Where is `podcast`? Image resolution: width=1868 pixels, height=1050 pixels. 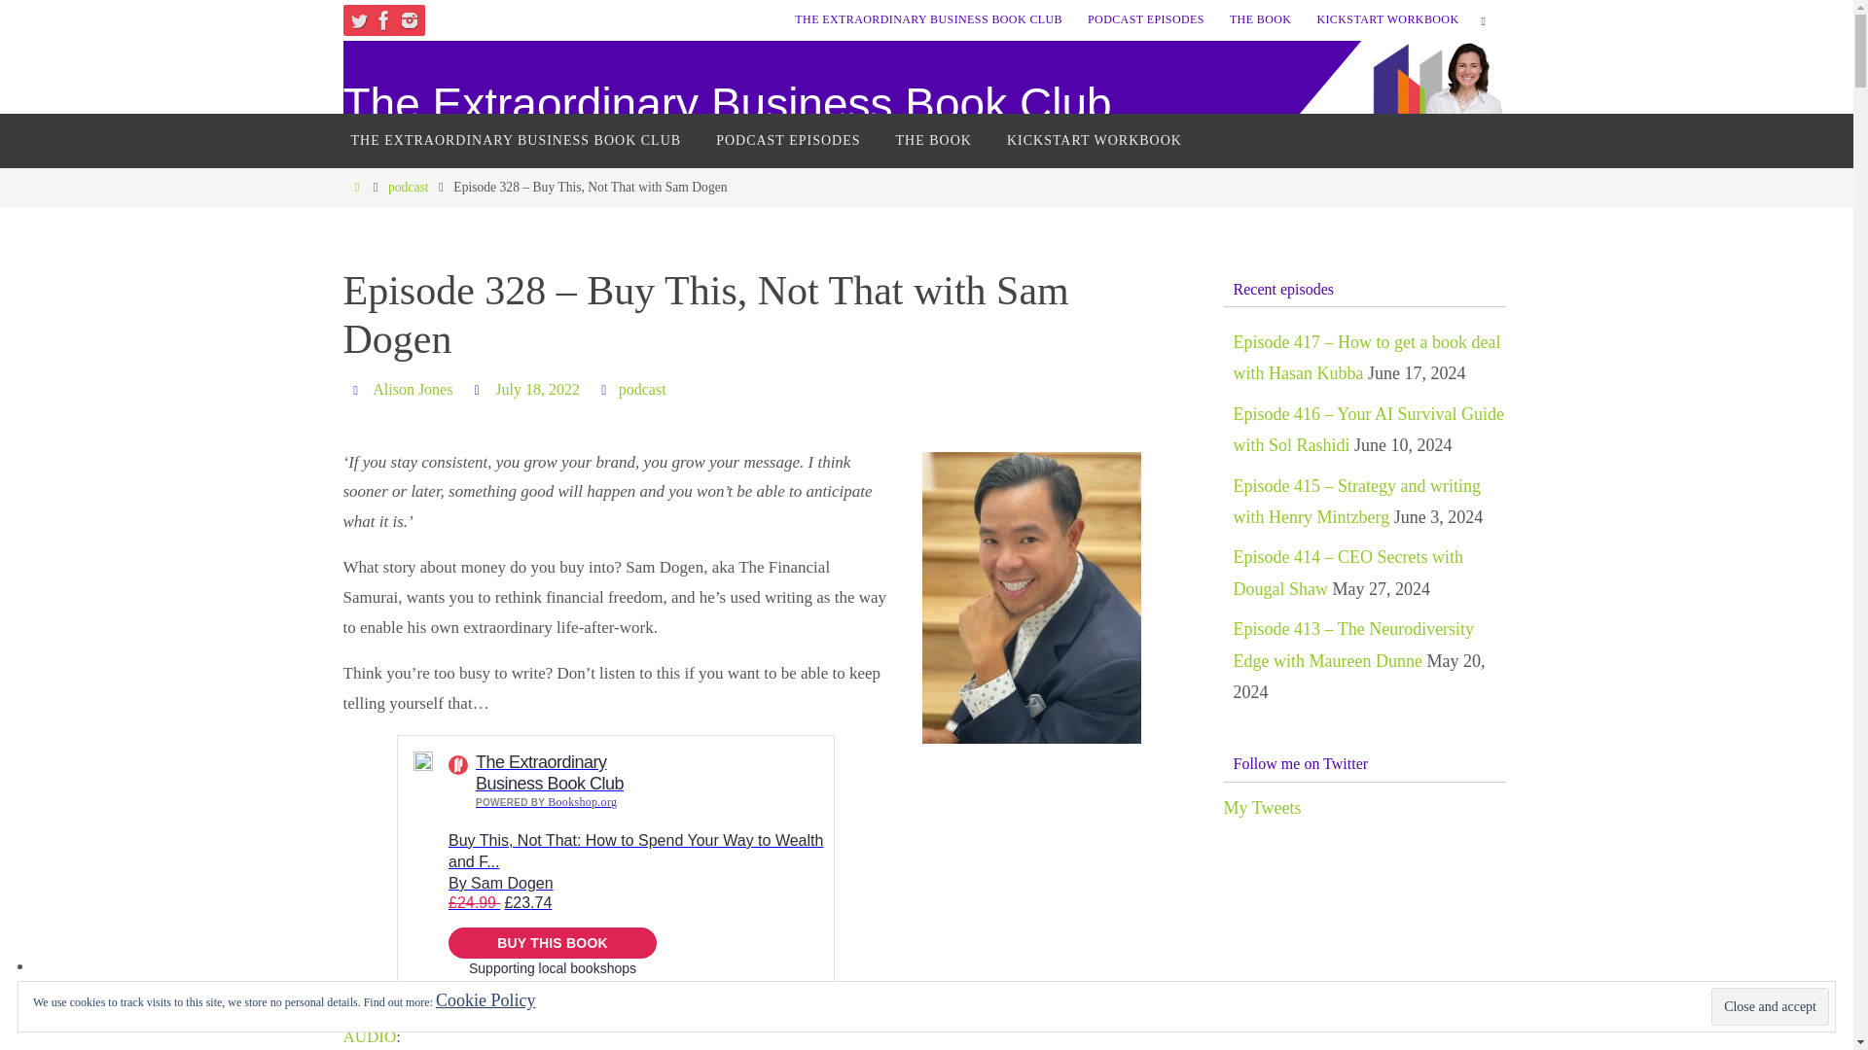 podcast is located at coordinates (642, 390).